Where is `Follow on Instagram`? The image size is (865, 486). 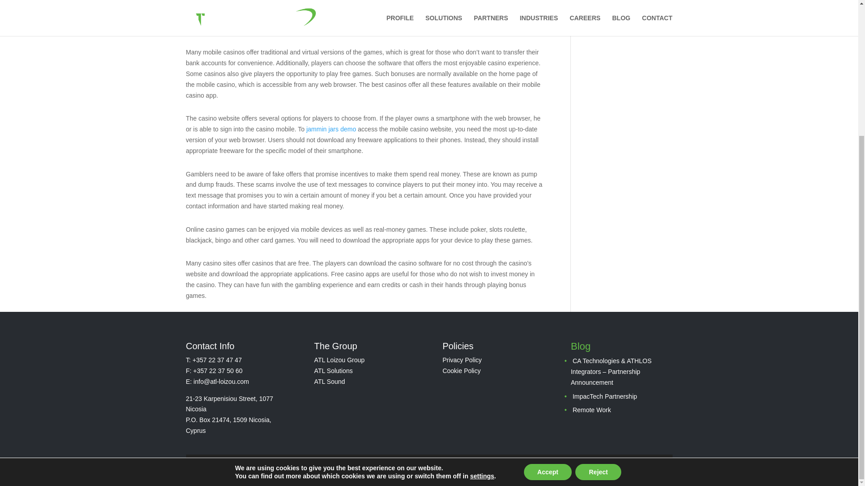 Follow on Instagram is located at coordinates (274, 471).